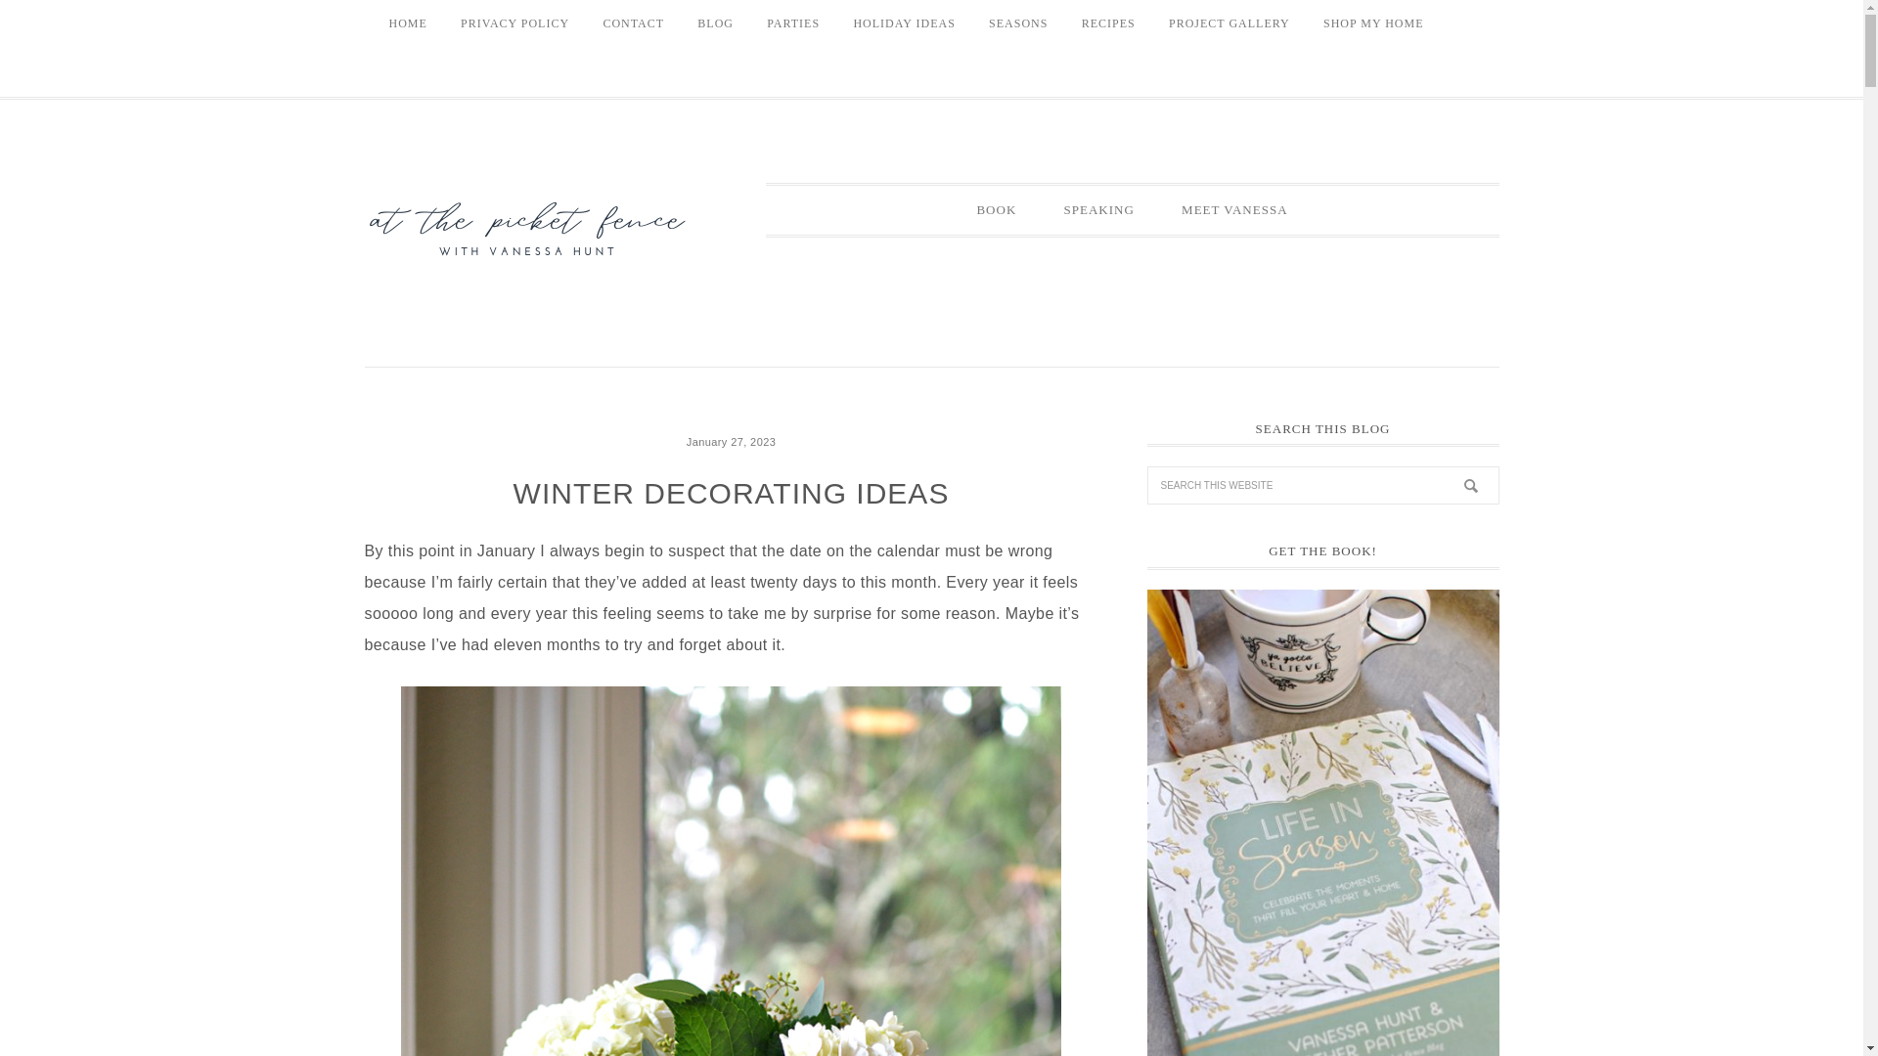 This screenshot has height=1056, width=1878. Describe the element at coordinates (632, 23) in the screenshot. I see `CONTACT` at that location.